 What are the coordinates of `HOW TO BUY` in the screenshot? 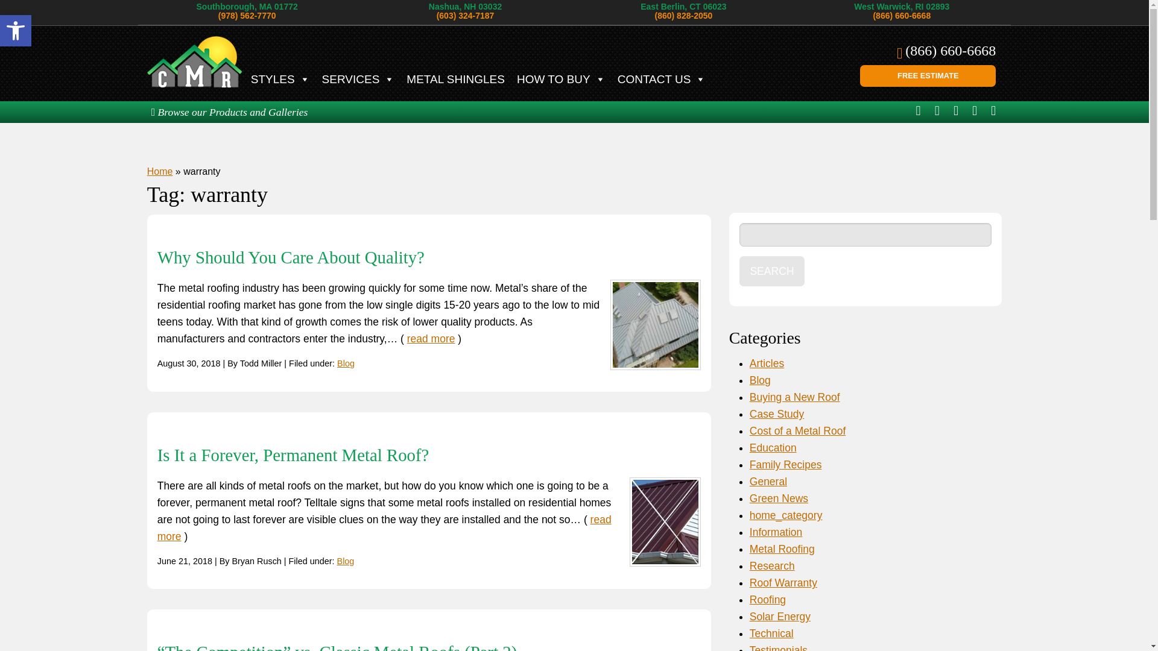 It's located at (561, 80).